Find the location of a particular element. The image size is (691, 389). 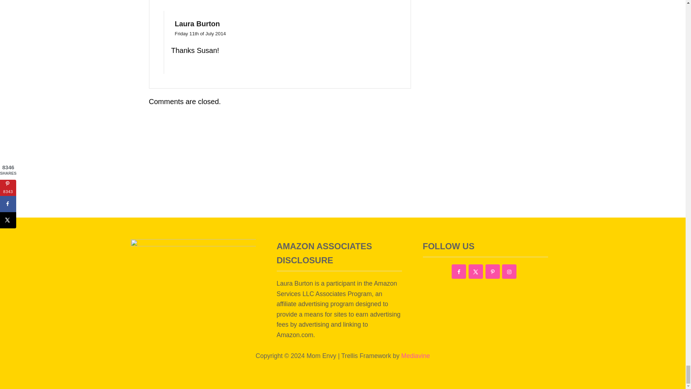

Follow on X is located at coordinates (476, 272).